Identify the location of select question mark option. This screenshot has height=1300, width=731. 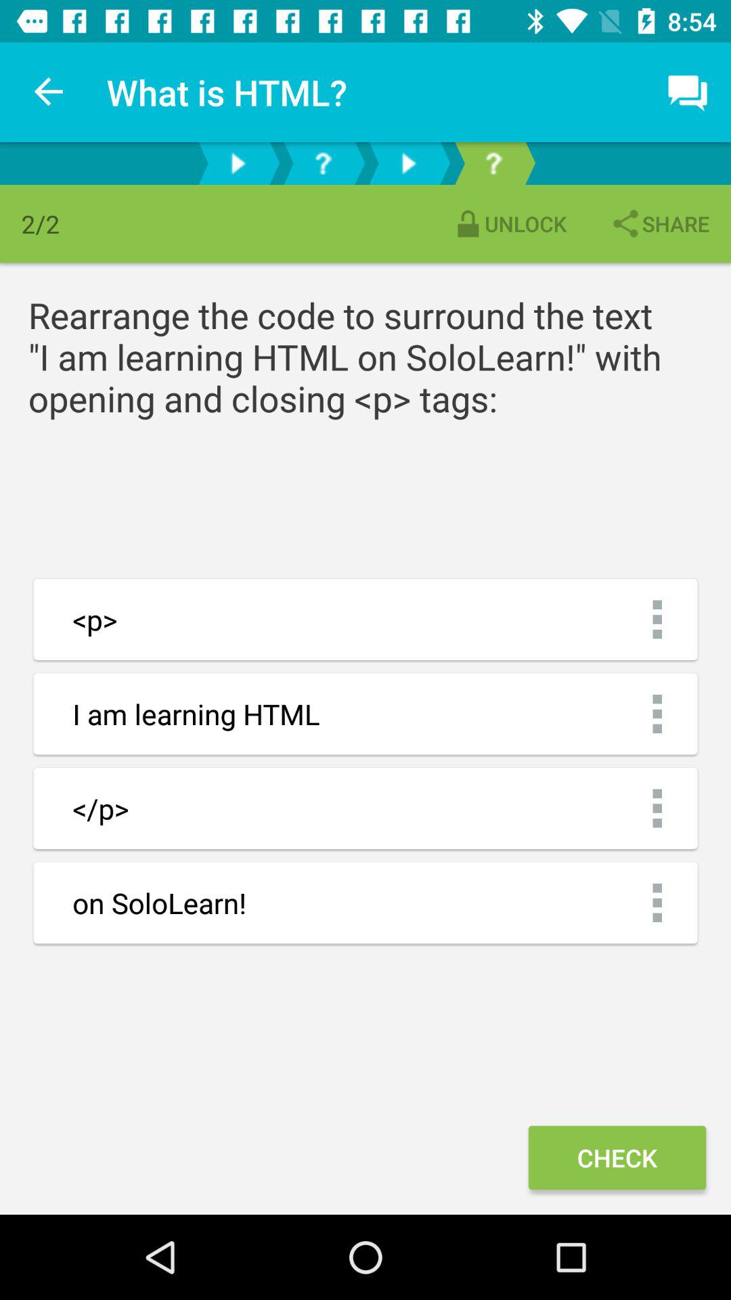
(323, 164).